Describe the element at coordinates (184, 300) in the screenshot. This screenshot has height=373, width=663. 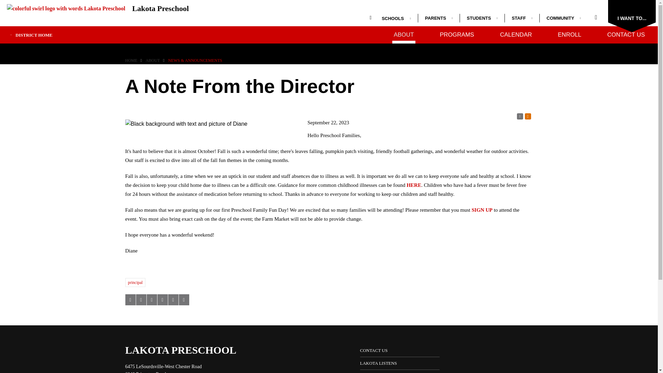
I see `Print this page` at that location.